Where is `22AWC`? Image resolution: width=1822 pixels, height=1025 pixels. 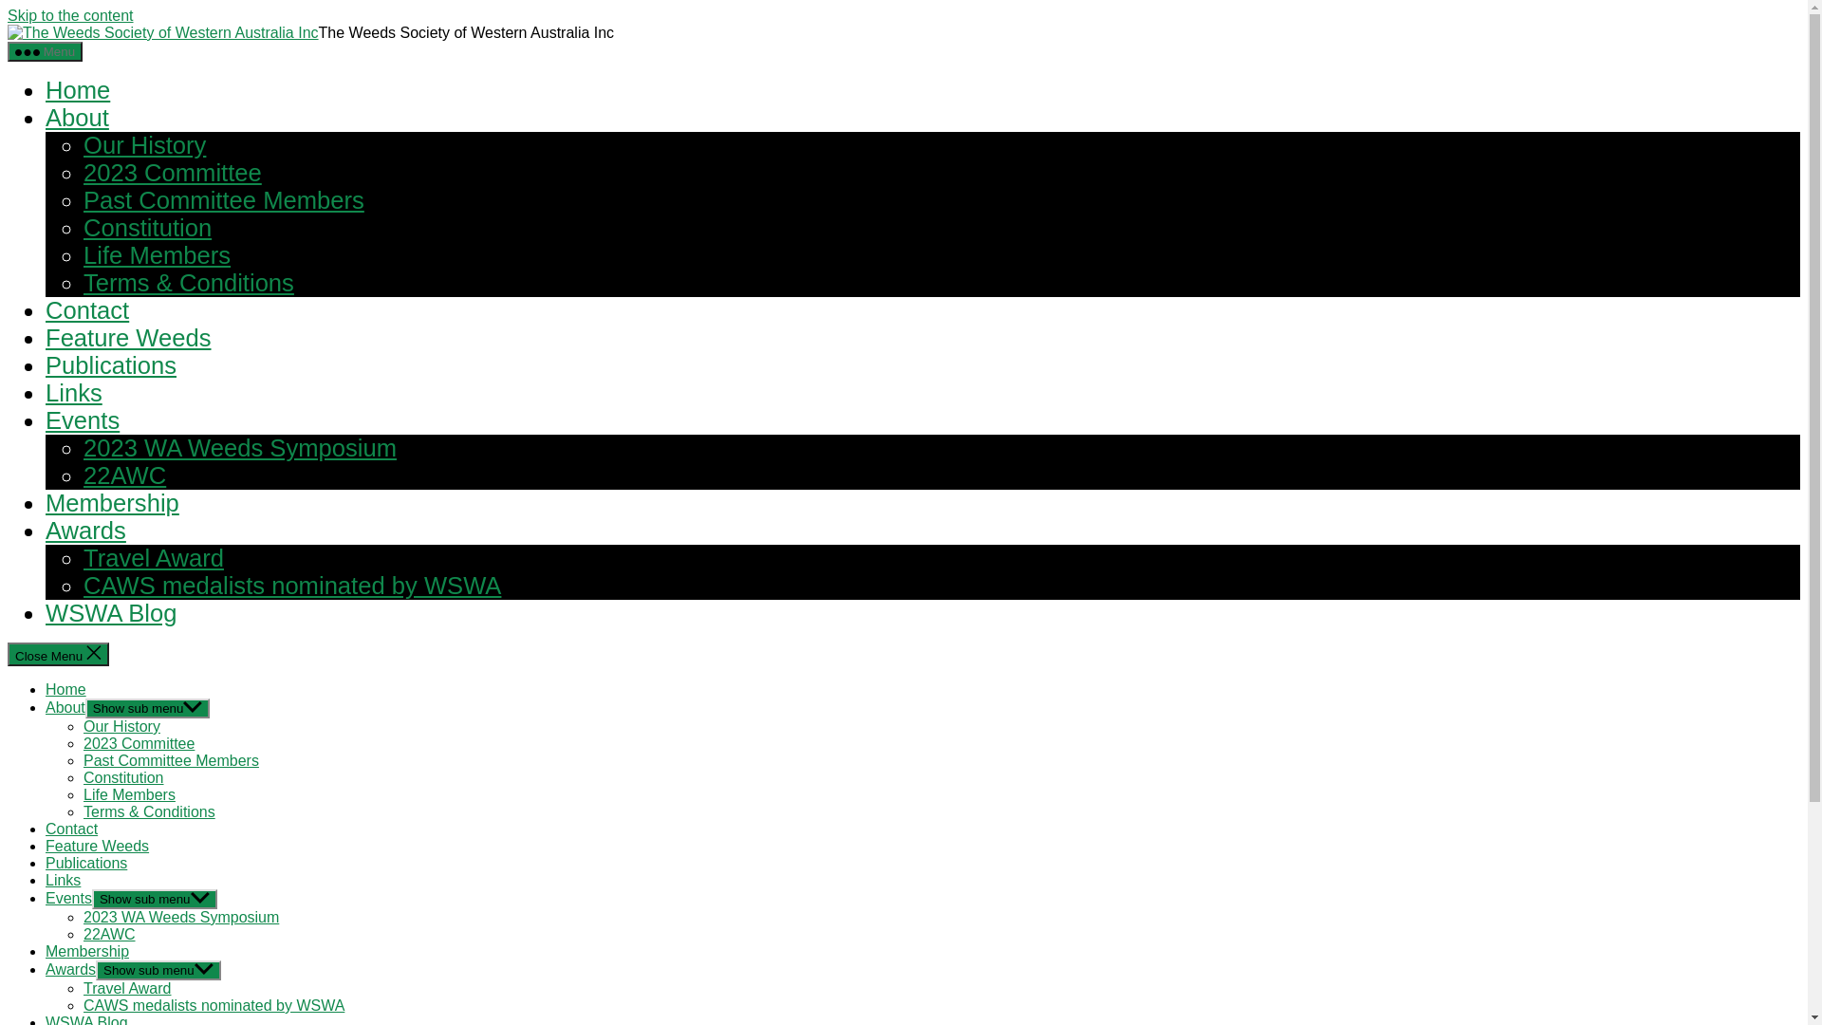
22AWC is located at coordinates (110, 934).